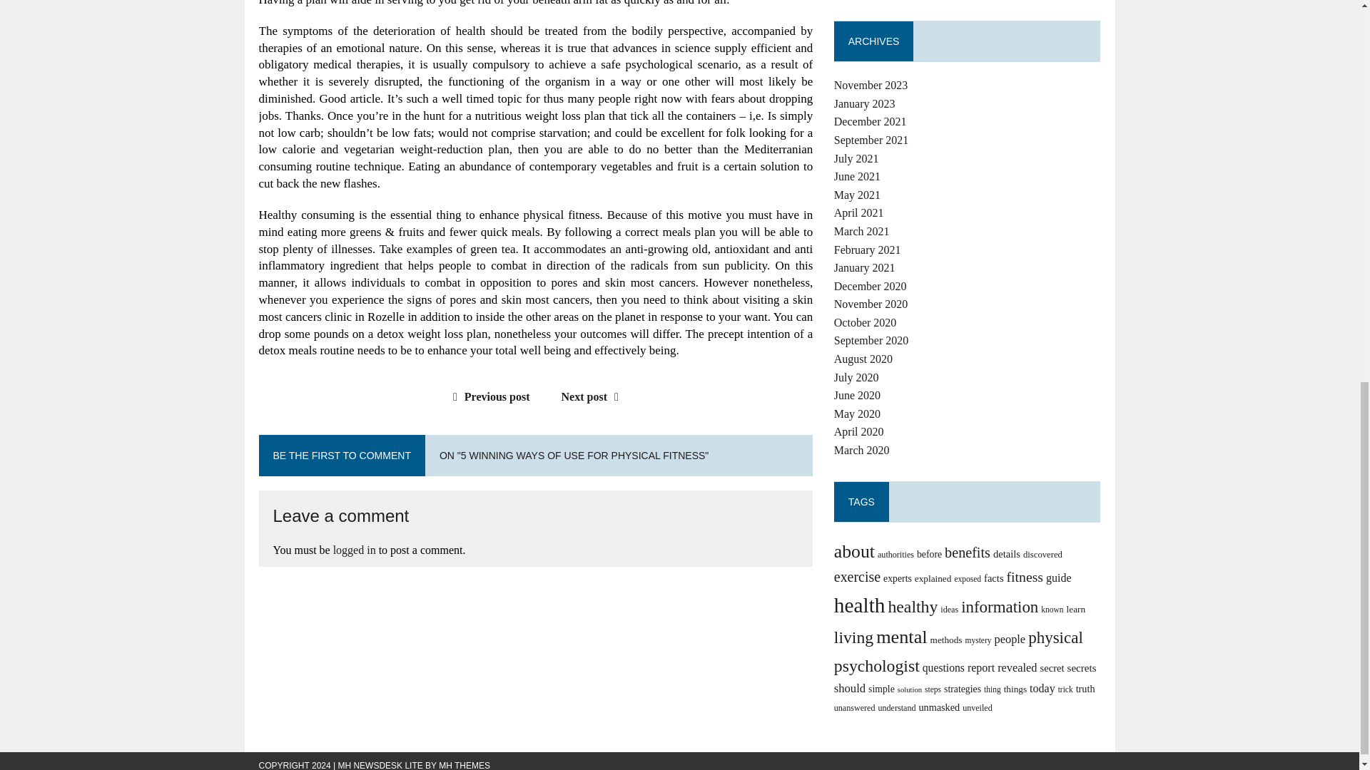 This screenshot has width=1370, height=770. I want to click on December 2021, so click(871, 121).